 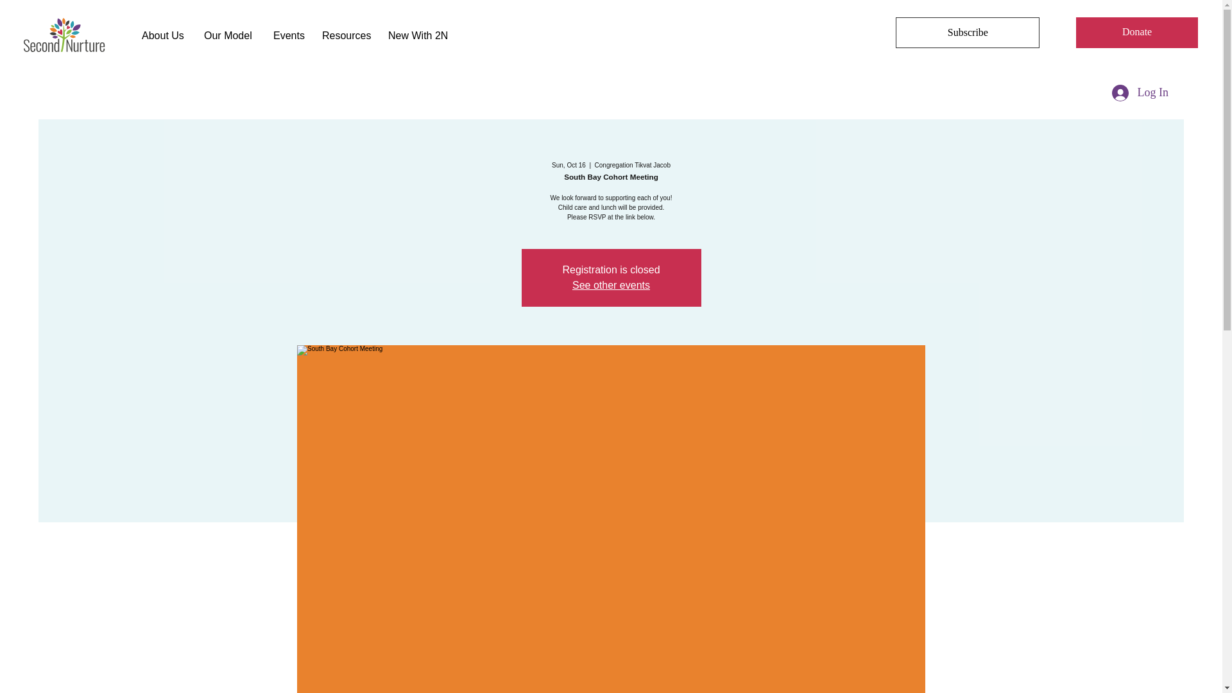 What do you see at coordinates (1136, 32) in the screenshot?
I see `Donate` at bounding box center [1136, 32].